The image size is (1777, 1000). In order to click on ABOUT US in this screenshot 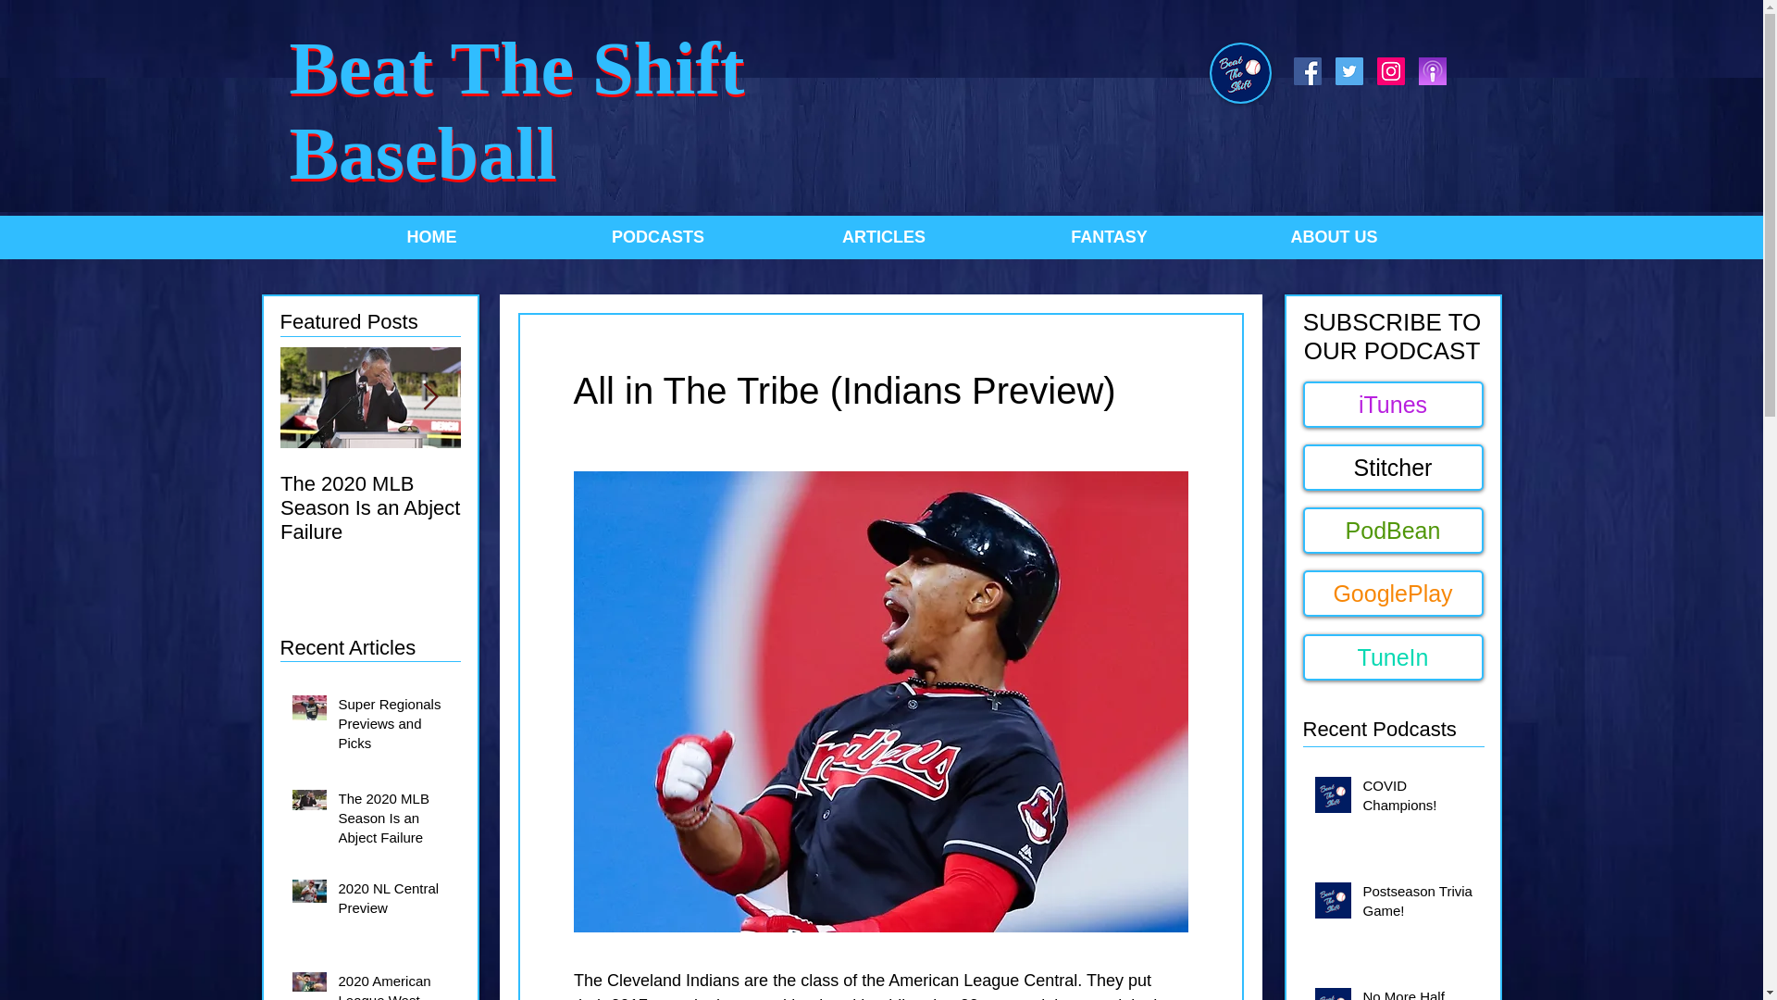, I will do `click(1334, 237)`.